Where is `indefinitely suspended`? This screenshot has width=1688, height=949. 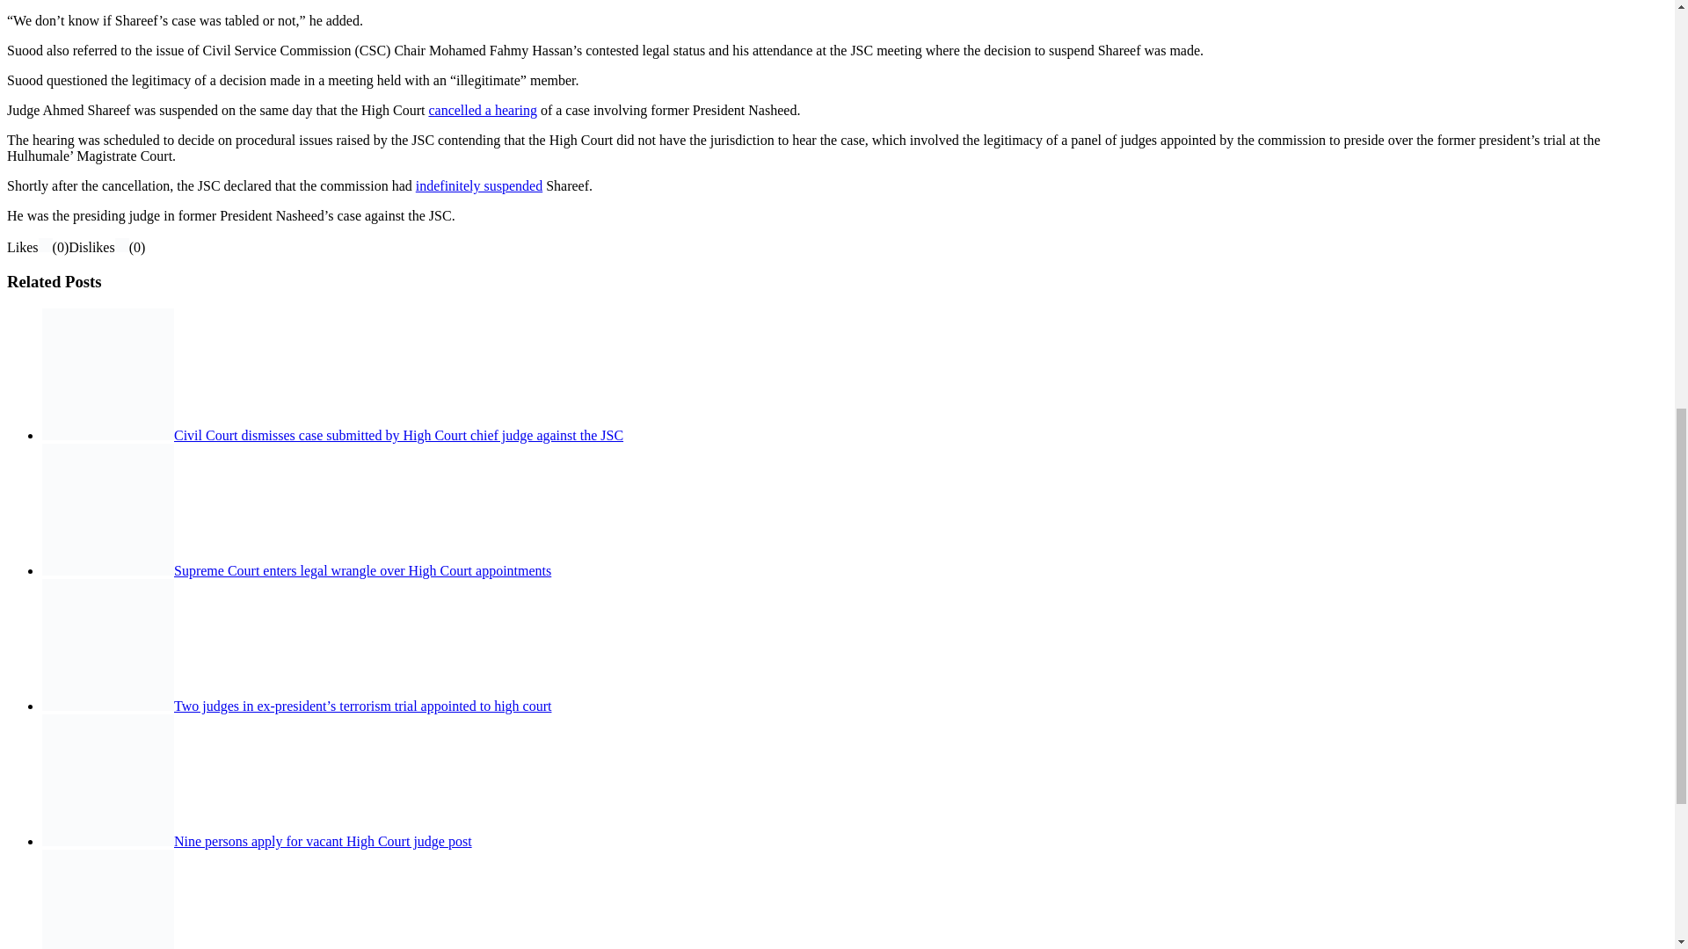 indefinitely suspended is located at coordinates (478, 186).